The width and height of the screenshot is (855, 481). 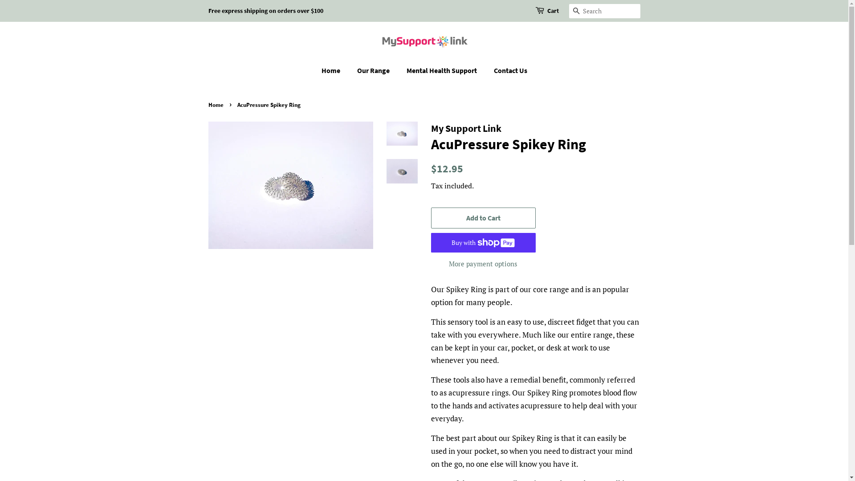 What do you see at coordinates (507, 70) in the screenshot?
I see `Contact Us` at bounding box center [507, 70].